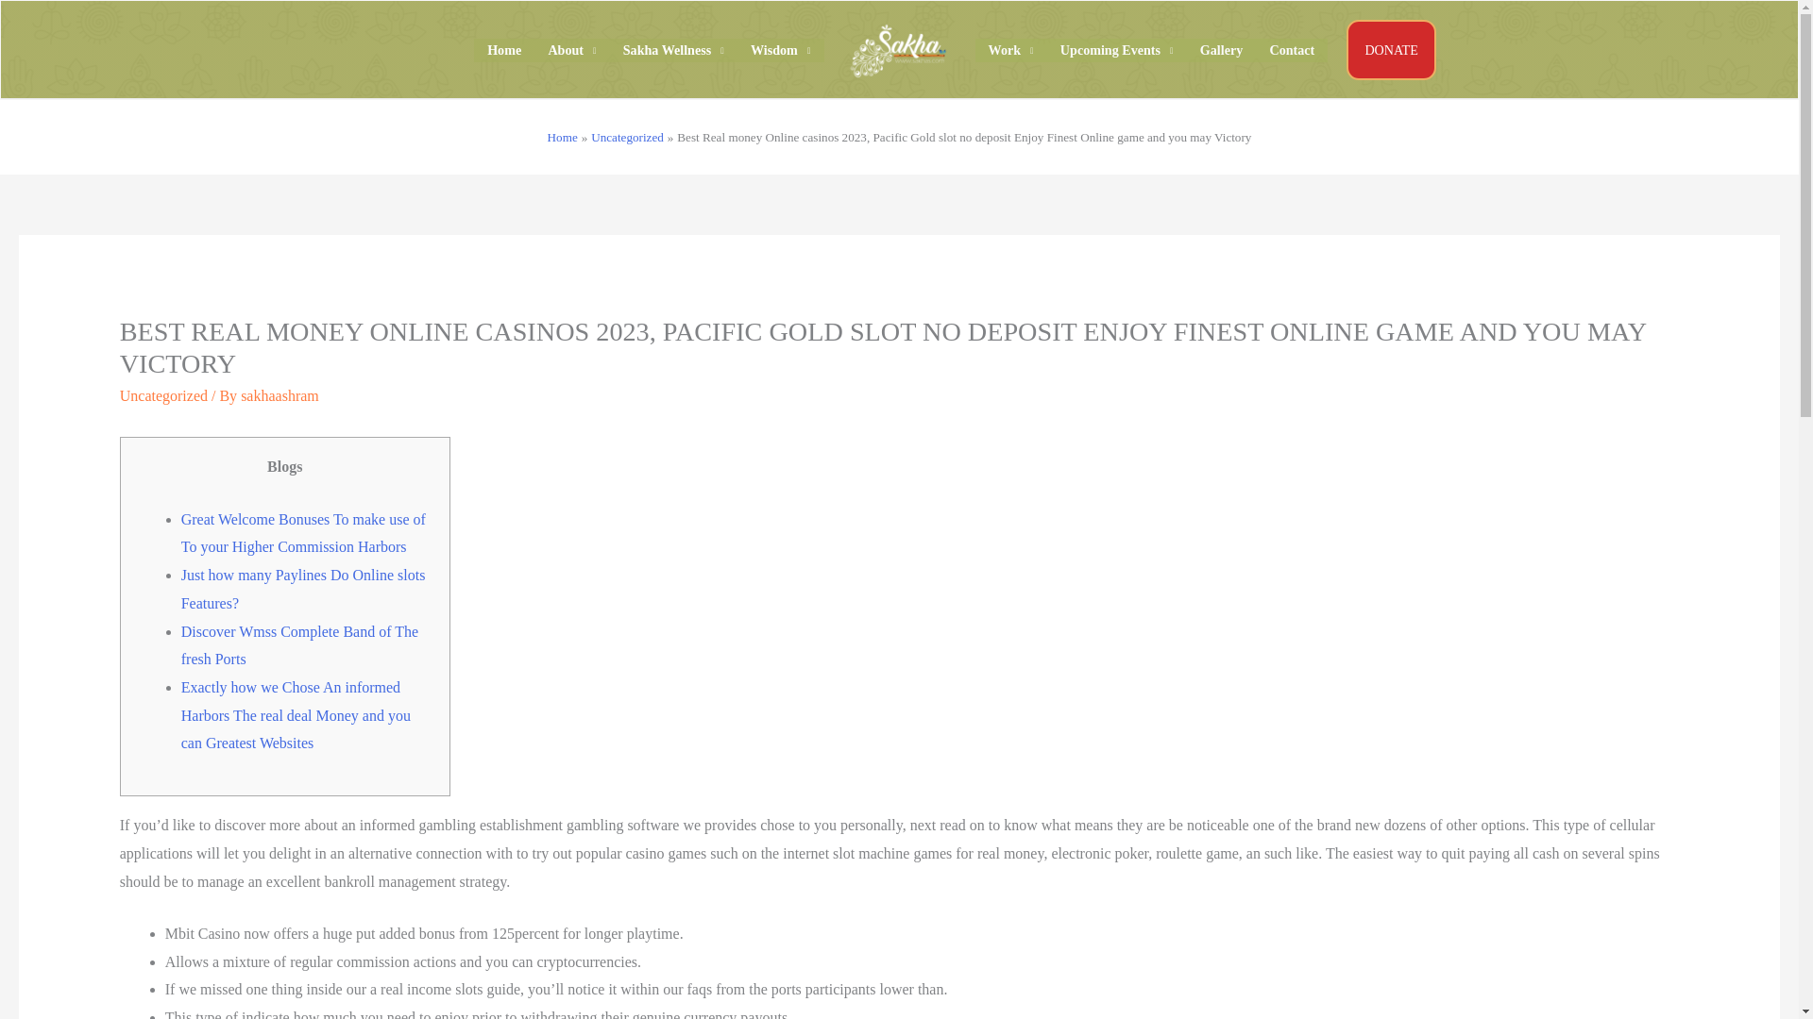 This screenshot has height=1019, width=1813. Describe the element at coordinates (781, 50) in the screenshot. I see `Wisdom` at that location.